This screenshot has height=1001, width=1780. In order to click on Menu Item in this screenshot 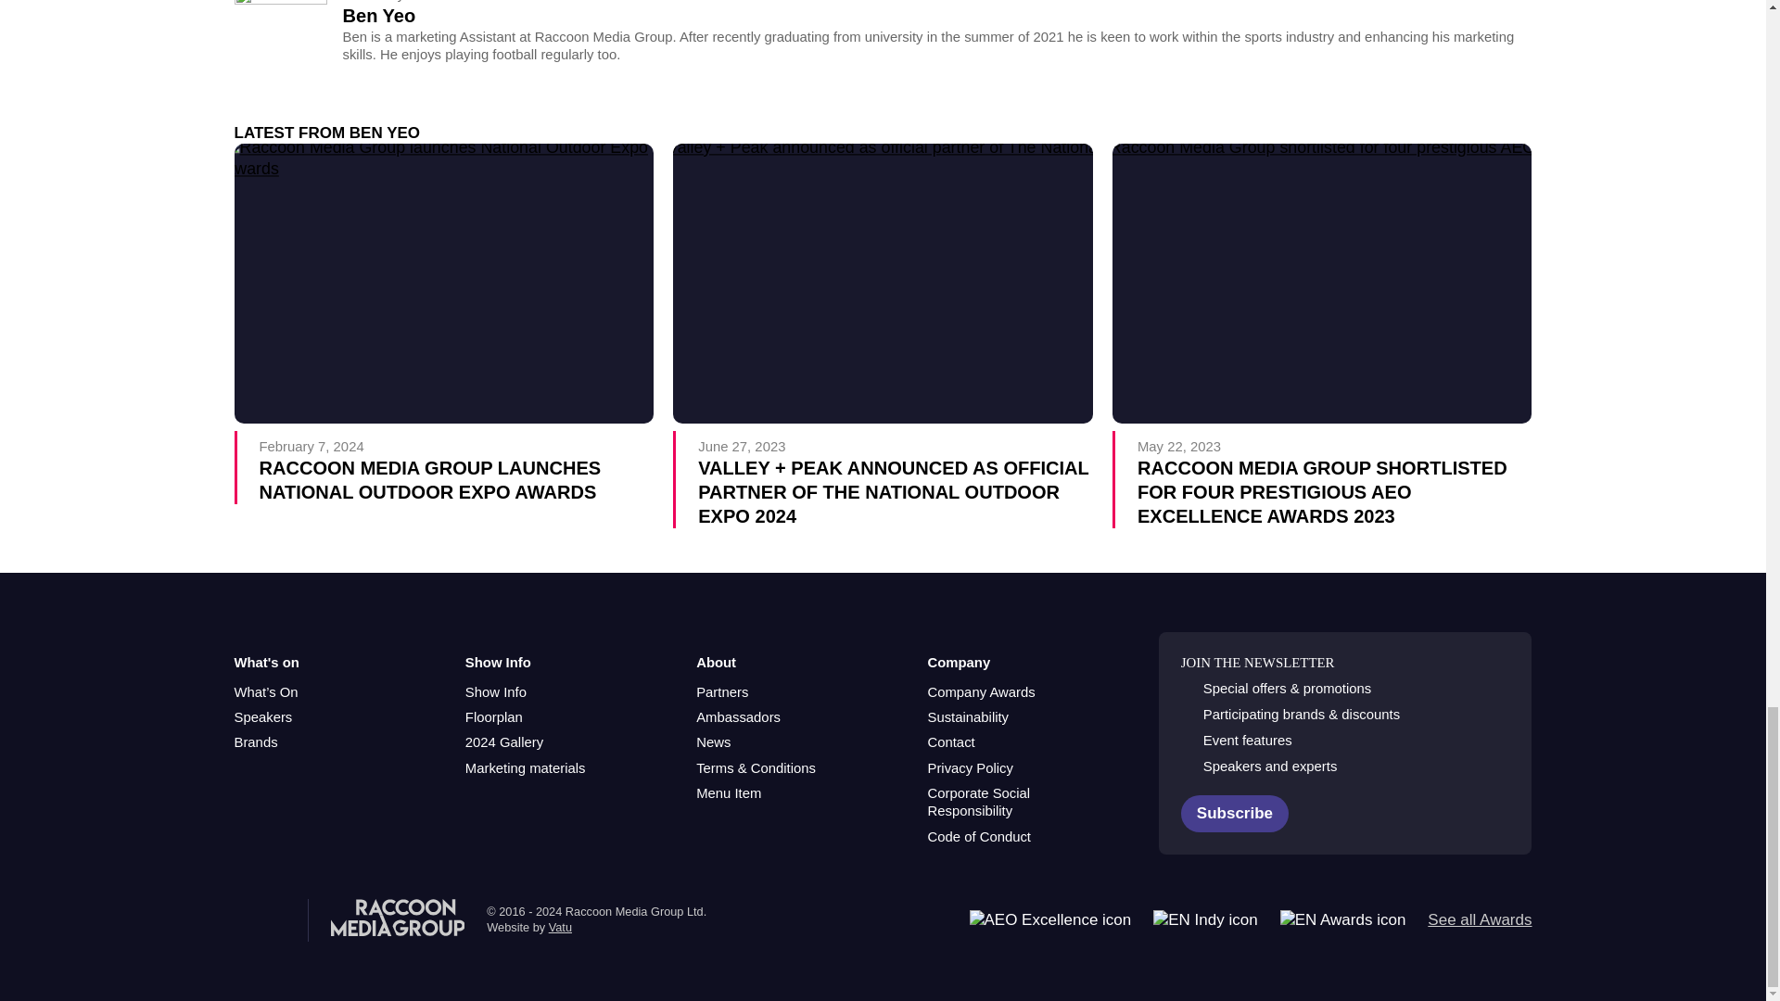, I will do `click(729, 793)`.